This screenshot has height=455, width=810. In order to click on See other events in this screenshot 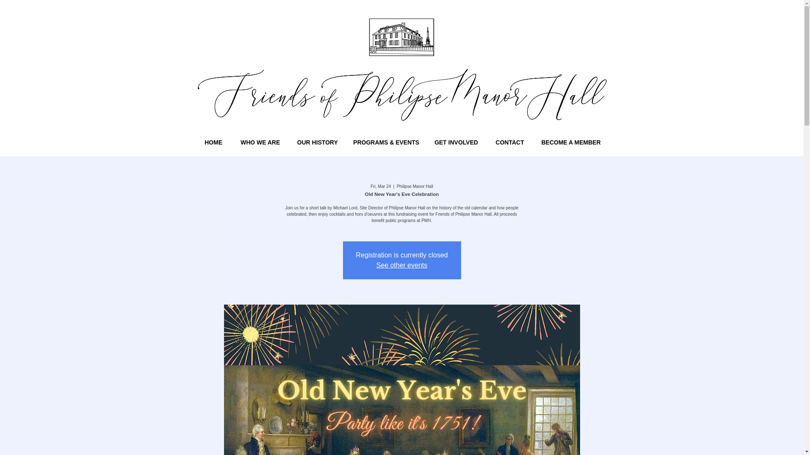, I will do `click(402, 265)`.